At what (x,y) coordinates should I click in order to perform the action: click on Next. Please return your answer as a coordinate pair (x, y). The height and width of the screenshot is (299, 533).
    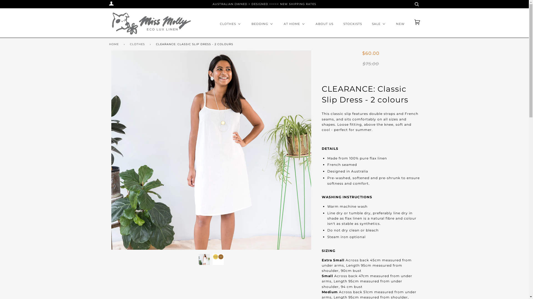
    Looking at the image, I should click on (303, 150).